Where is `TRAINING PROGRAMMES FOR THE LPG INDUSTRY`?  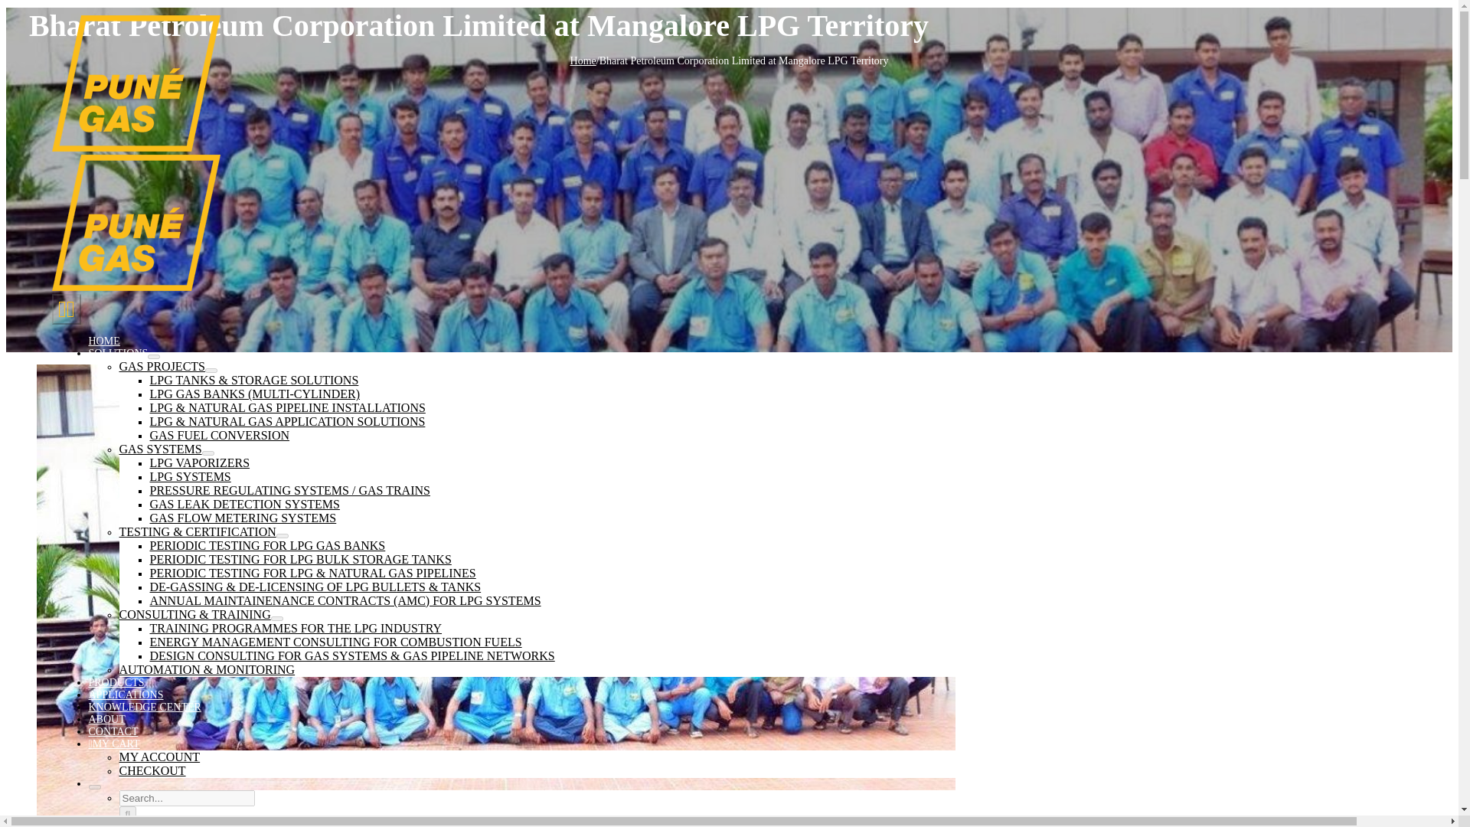
TRAINING PROGRAMMES FOR THE LPG INDUSTRY is located at coordinates (296, 628).